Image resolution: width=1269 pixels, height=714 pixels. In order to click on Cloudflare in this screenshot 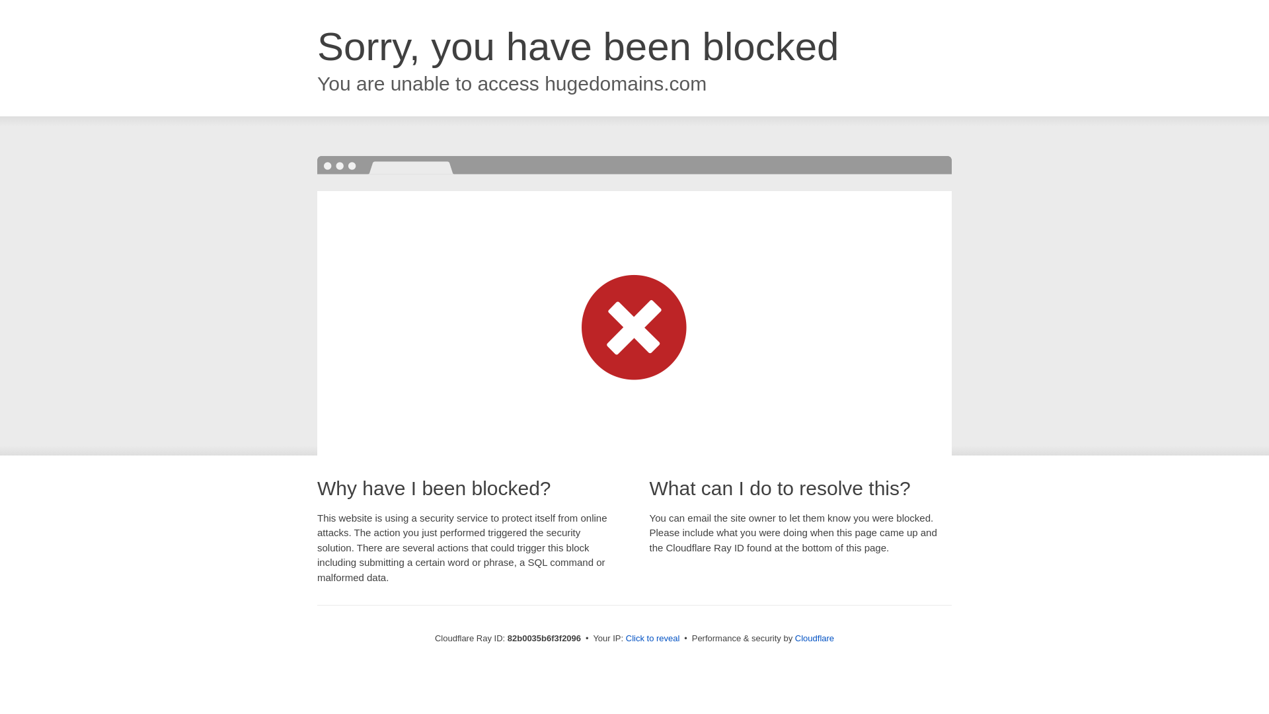, I will do `click(814, 639)`.